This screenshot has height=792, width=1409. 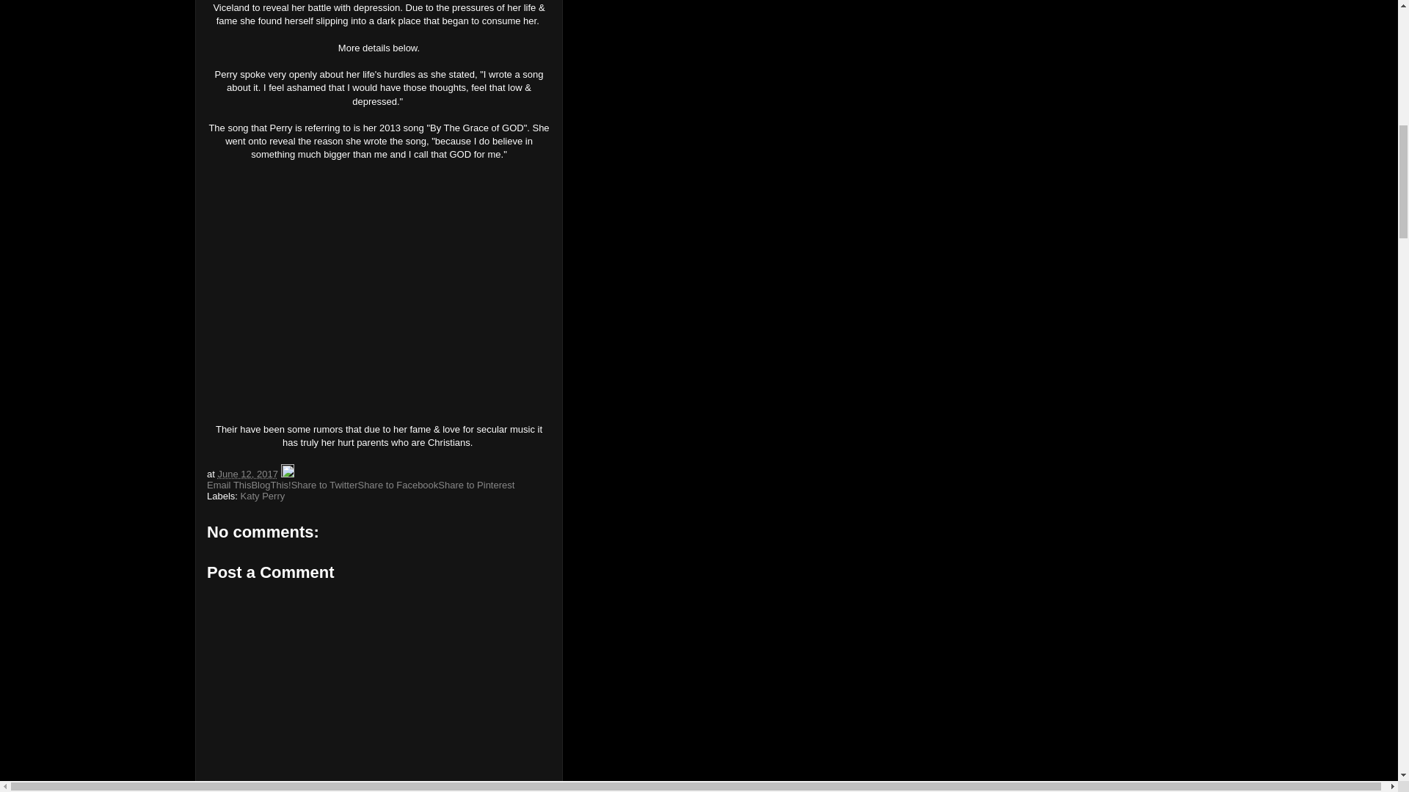 What do you see at coordinates (324, 485) in the screenshot?
I see `Share to Twitter` at bounding box center [324, 485].